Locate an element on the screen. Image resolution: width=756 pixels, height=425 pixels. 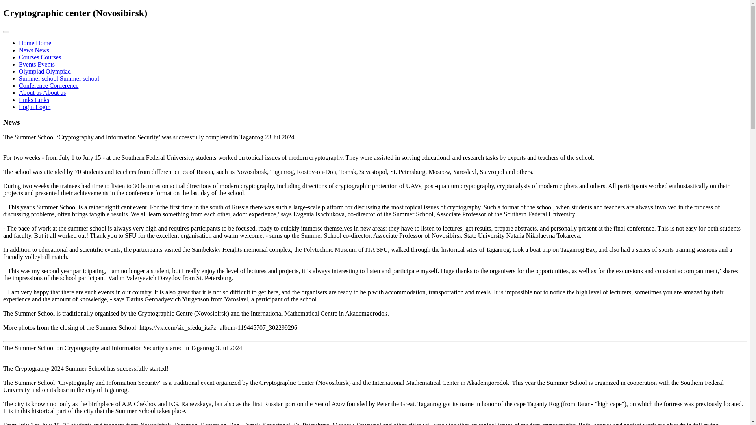
Summer school Summer school is located at coordinates (59, 79).